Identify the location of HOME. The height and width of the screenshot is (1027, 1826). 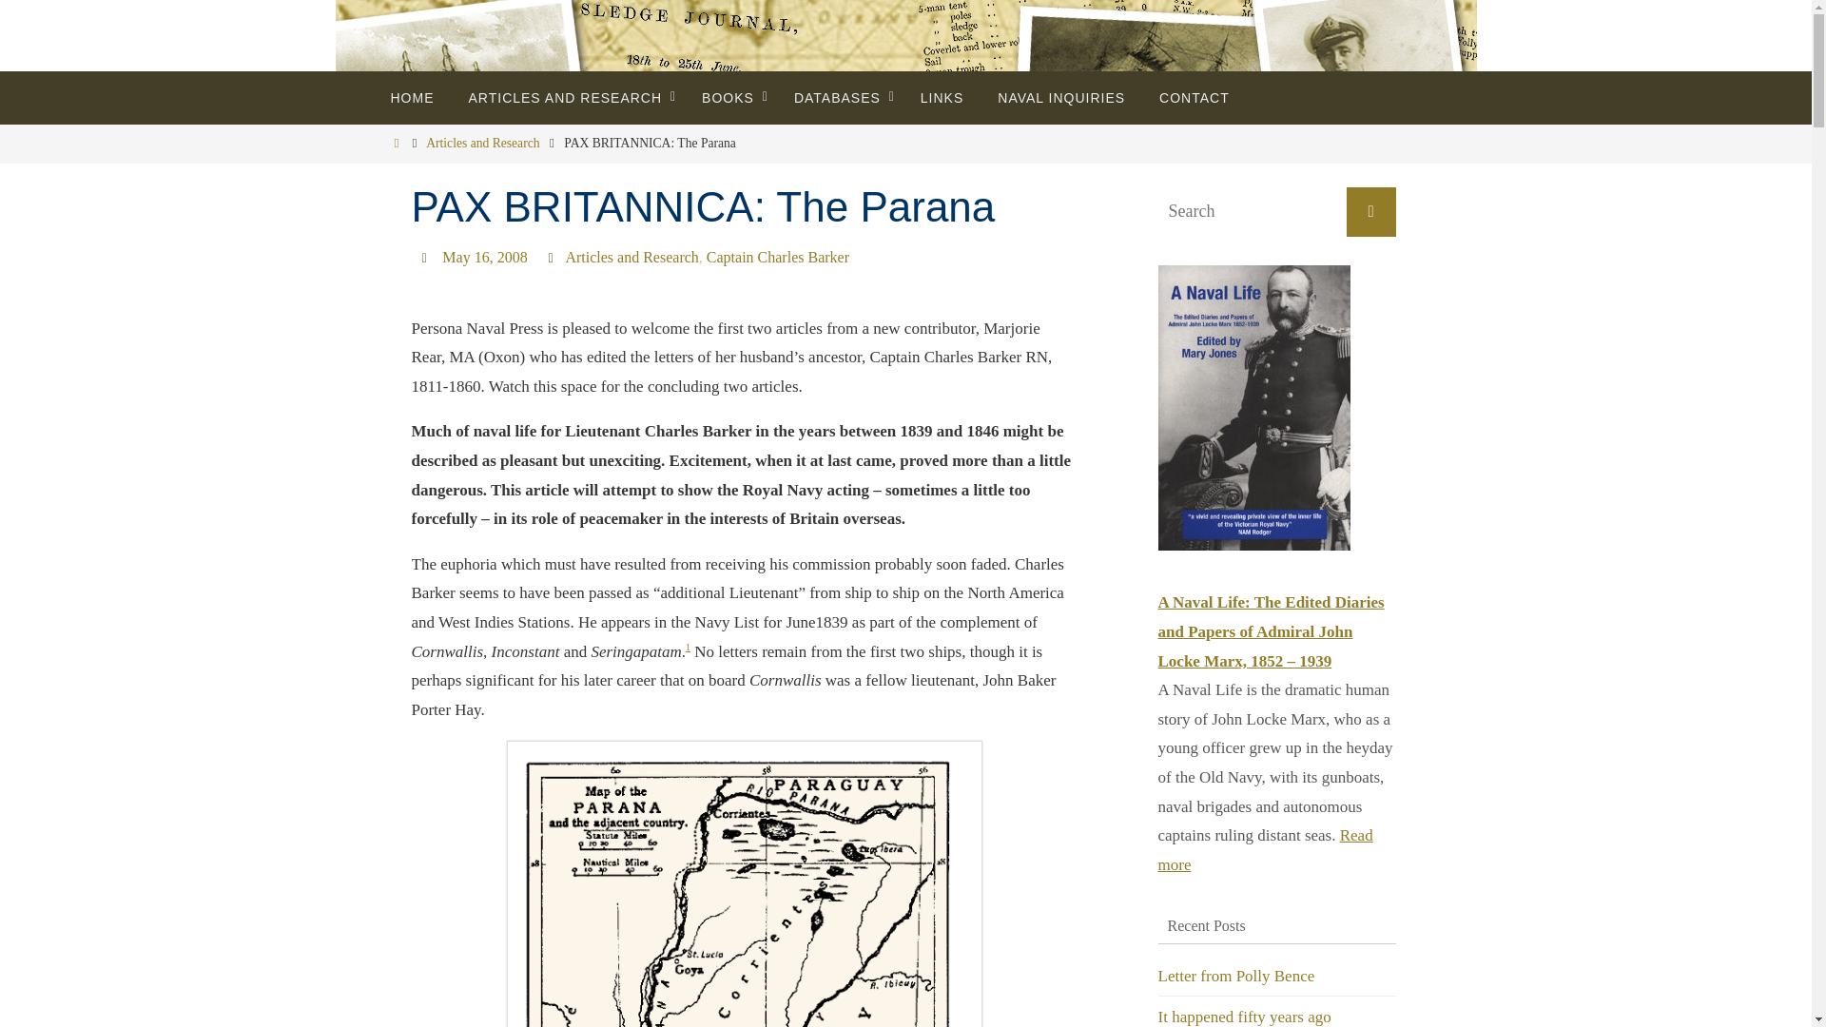
(411, 97).